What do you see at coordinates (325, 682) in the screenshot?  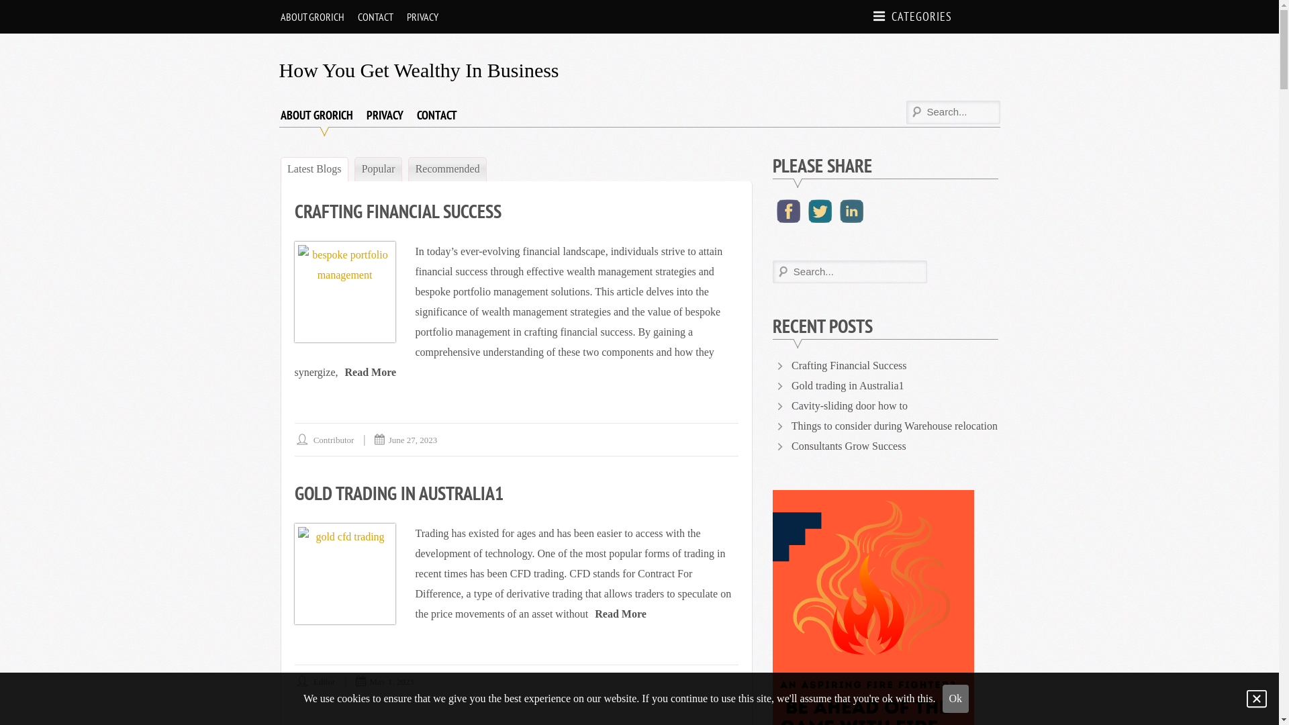 I see `Editor` at bounding box center [325, 682].